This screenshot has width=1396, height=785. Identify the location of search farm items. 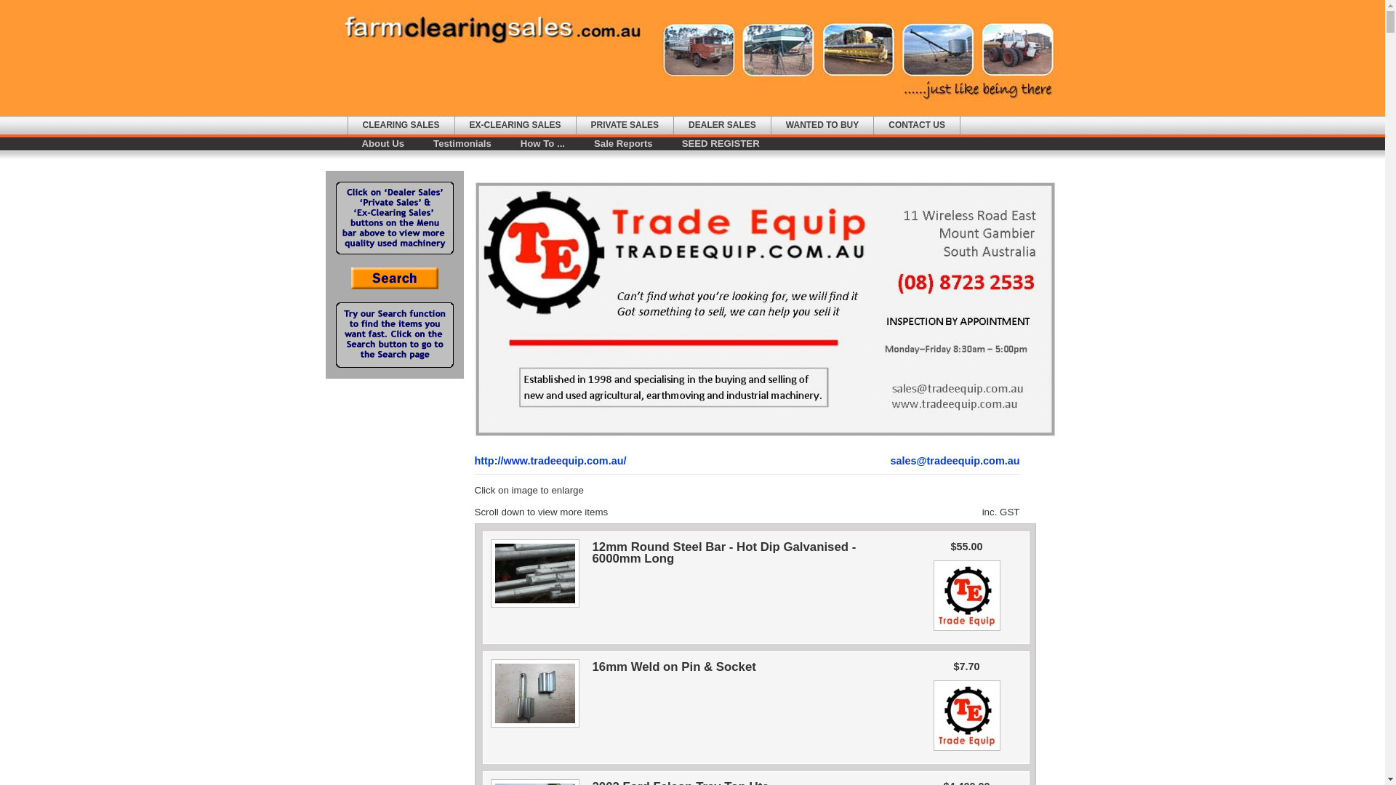
(394, 286).